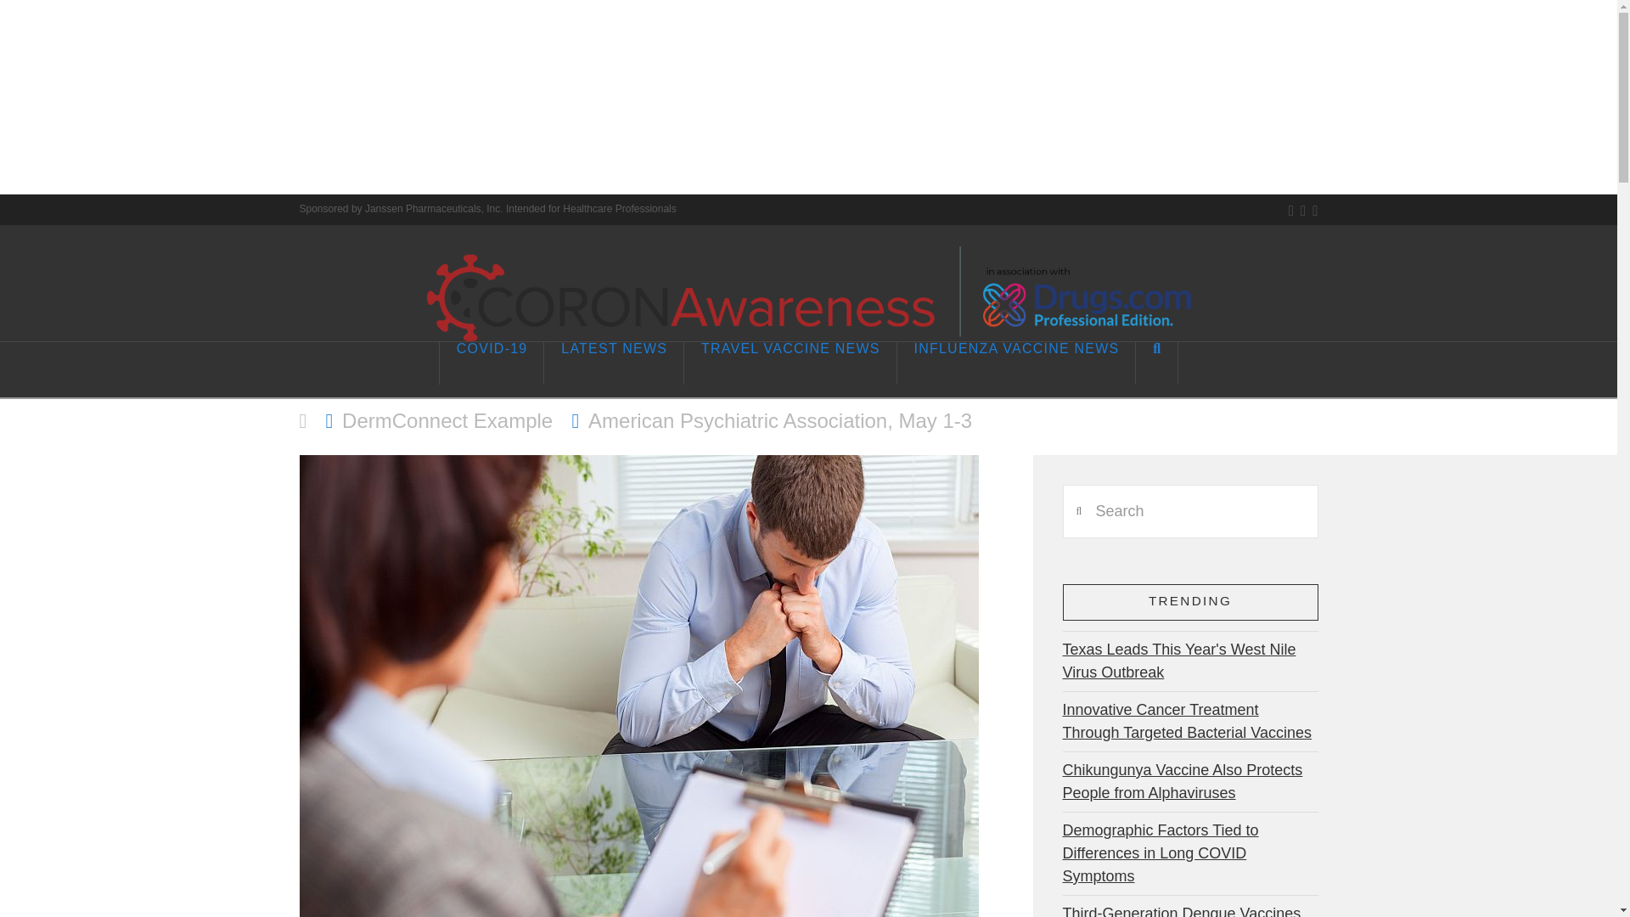  Describe the element at coordinates (790, 363) in the screenshot. I see `TRAVEL VACCINE NEWS` at that location.